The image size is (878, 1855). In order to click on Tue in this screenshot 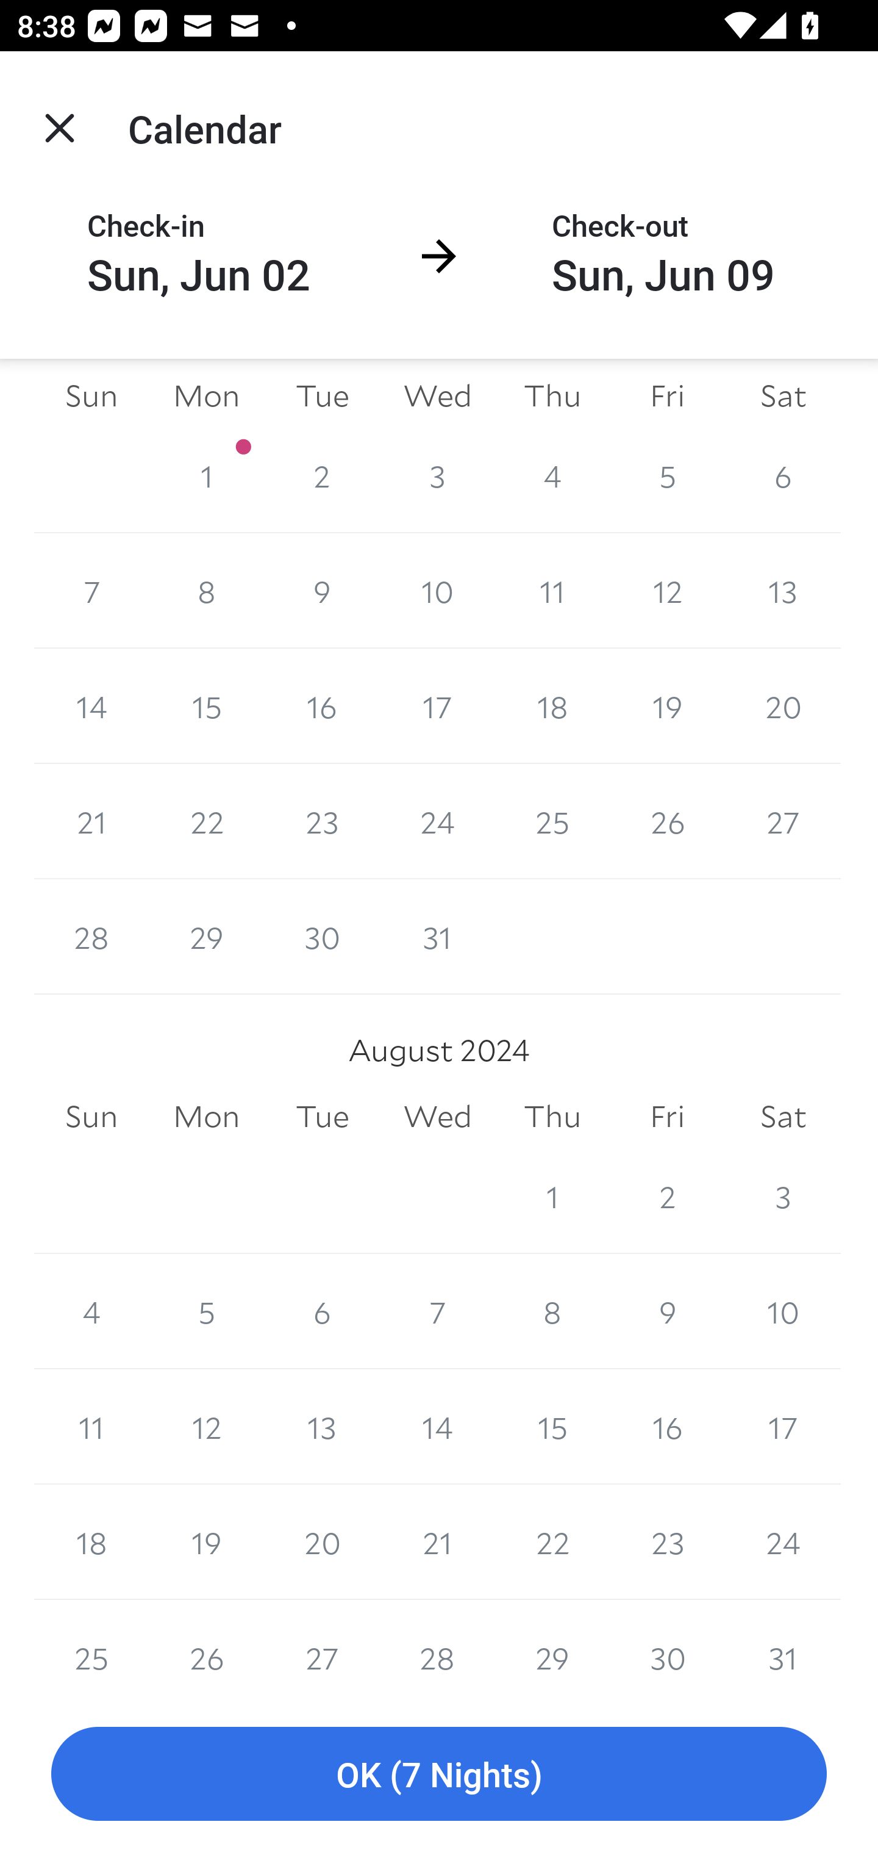, I will do `click(322, 396)`.